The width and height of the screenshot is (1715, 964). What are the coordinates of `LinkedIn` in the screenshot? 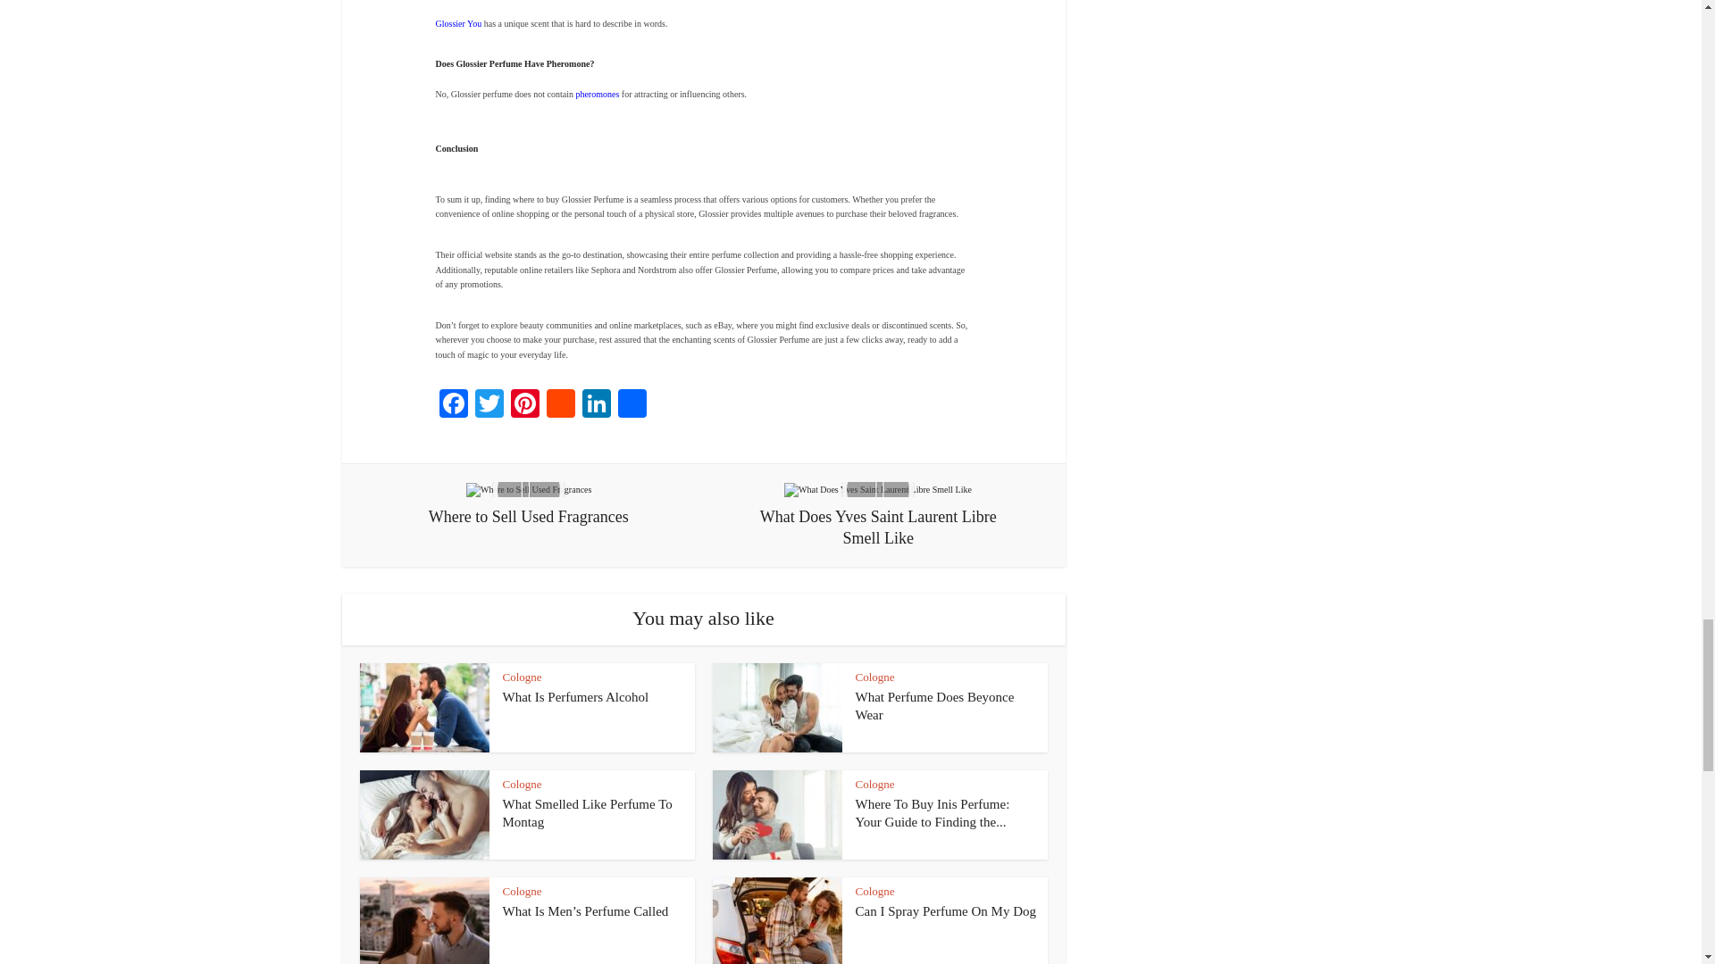 It's located at (597, 405).